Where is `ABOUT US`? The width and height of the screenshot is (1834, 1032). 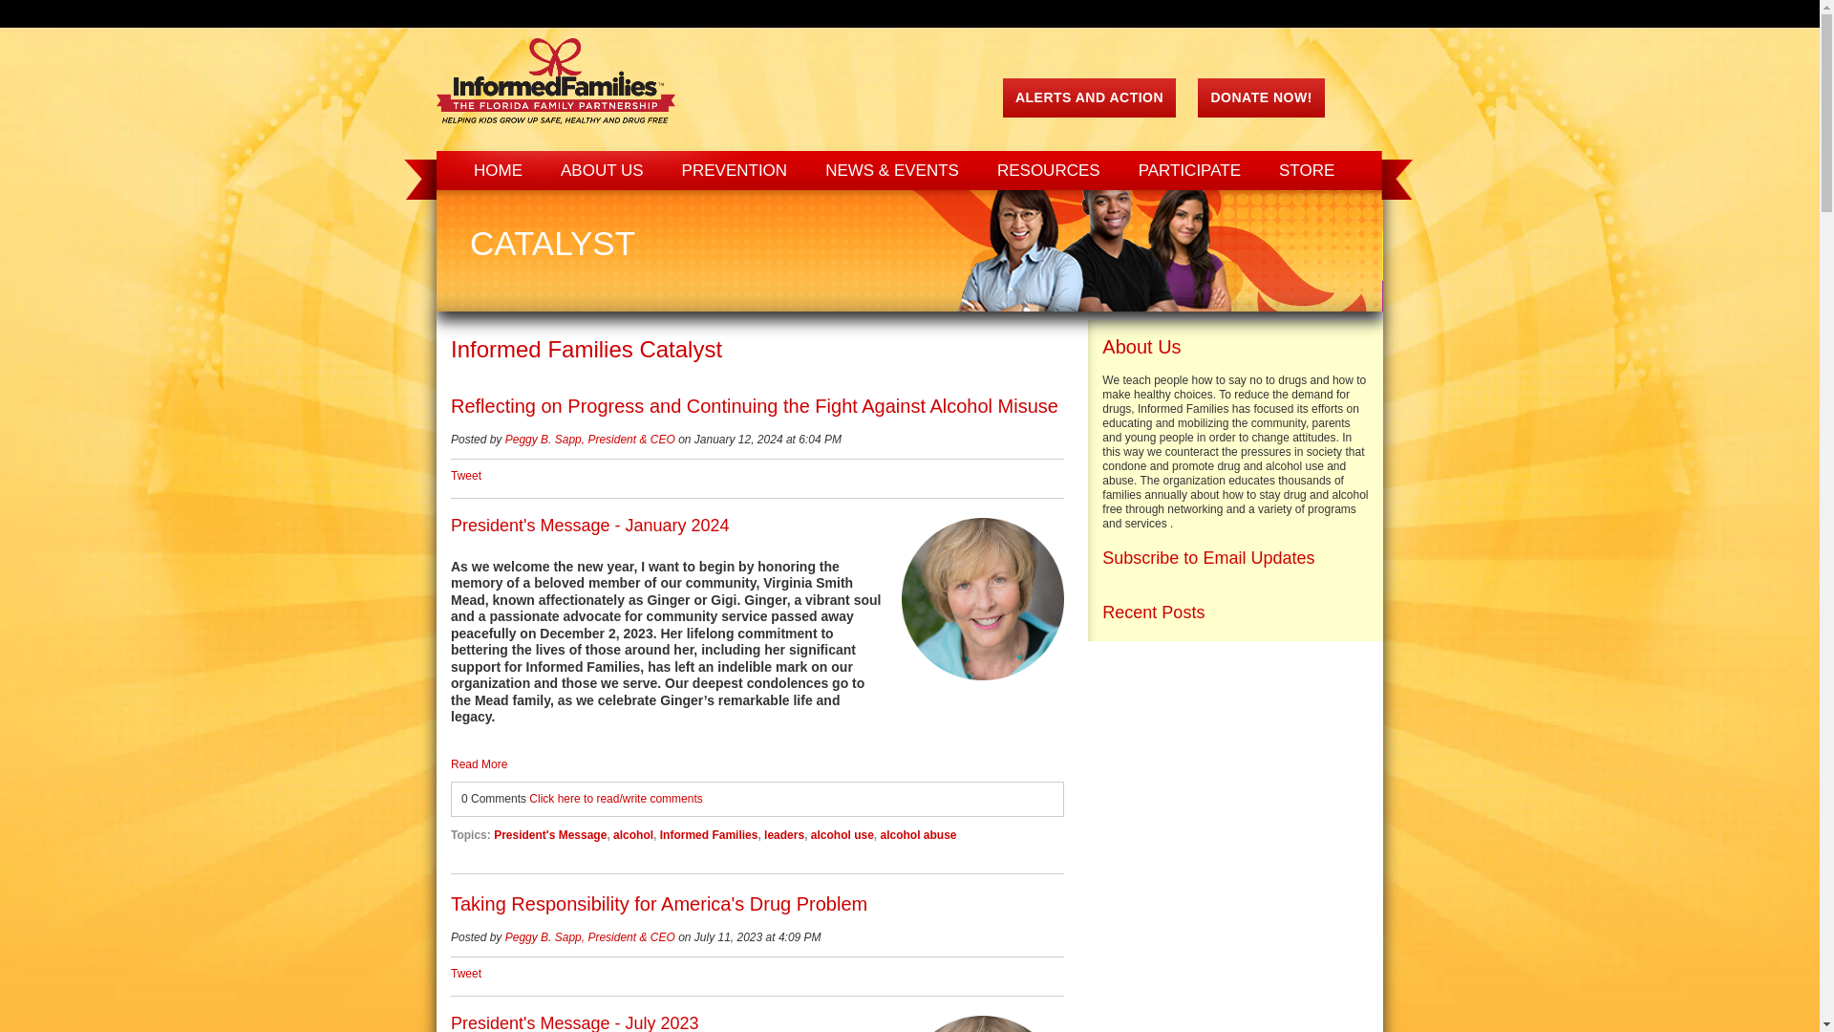
ABOUT US is located at coordinates (602, 170).